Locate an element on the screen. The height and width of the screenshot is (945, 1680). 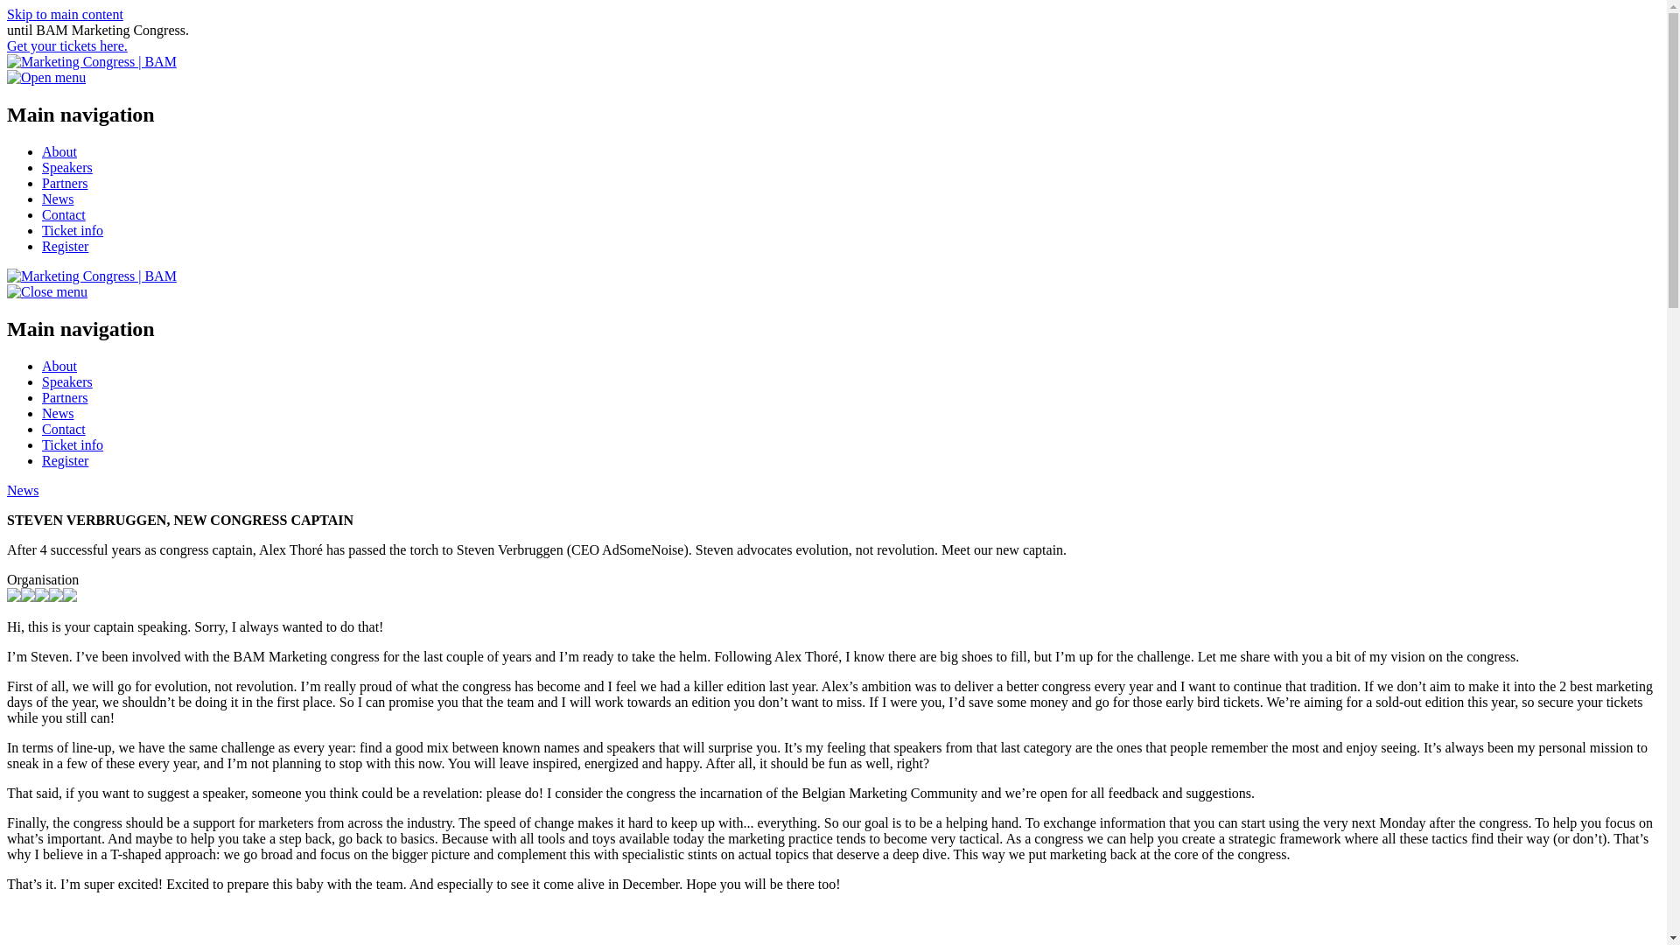
Speakers is located at coordinates (66, 166).